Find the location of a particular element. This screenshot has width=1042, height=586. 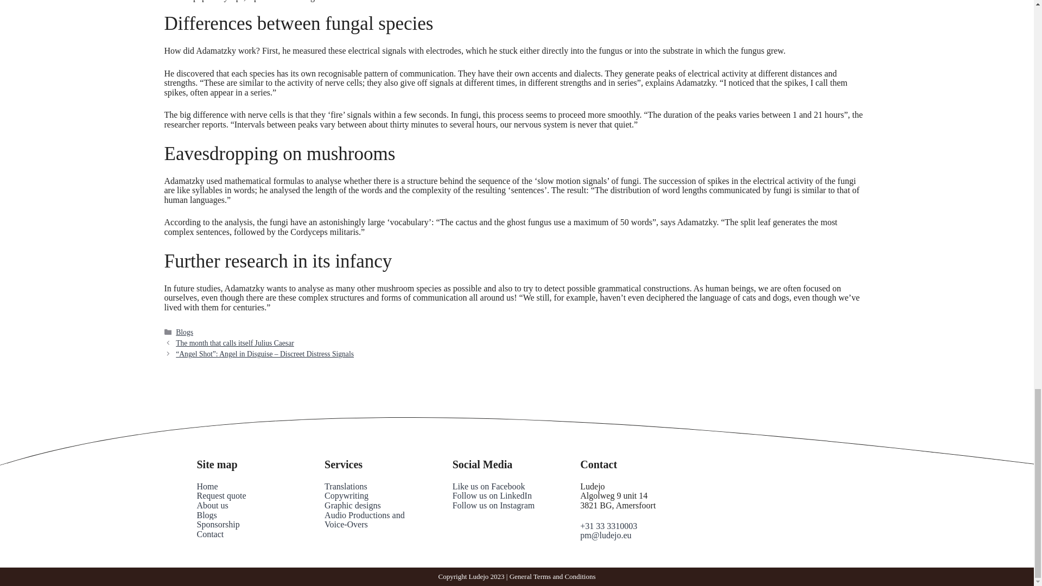

Follow us on LinkedIn is located at coordinates (492, 496).